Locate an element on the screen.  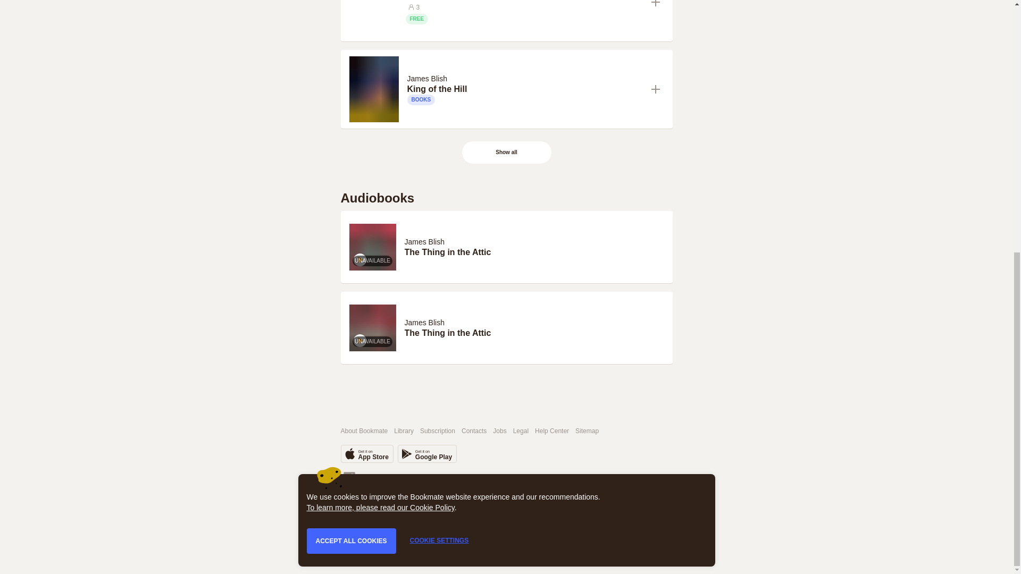
King of the Hill is located at coordinates (525, 89).